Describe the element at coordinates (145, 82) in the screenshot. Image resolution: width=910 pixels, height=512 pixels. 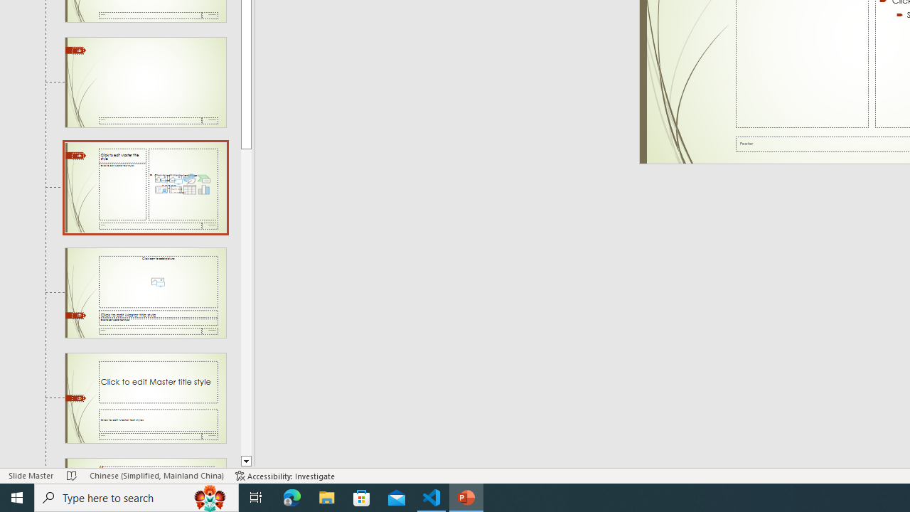
I see `Slide Blank Layout: used by no slides` at that location.